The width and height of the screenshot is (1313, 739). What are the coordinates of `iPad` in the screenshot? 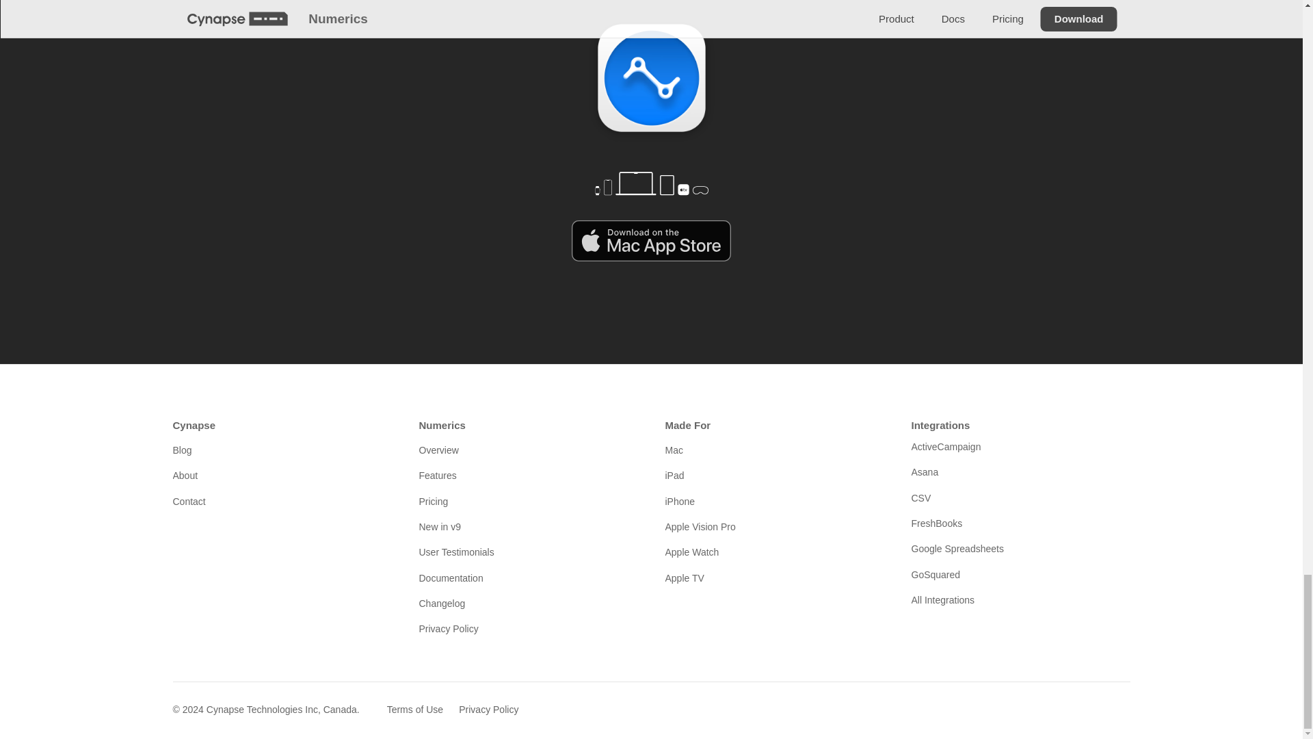 It's located at (774, 475).